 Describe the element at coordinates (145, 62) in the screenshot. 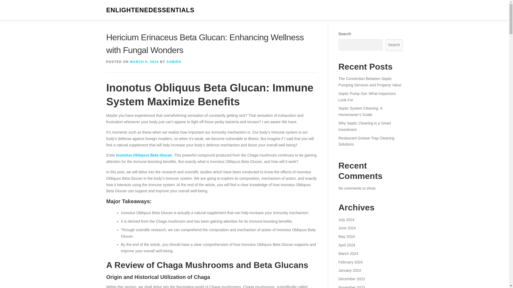

I see `MARCH 5, 2024` at that location.